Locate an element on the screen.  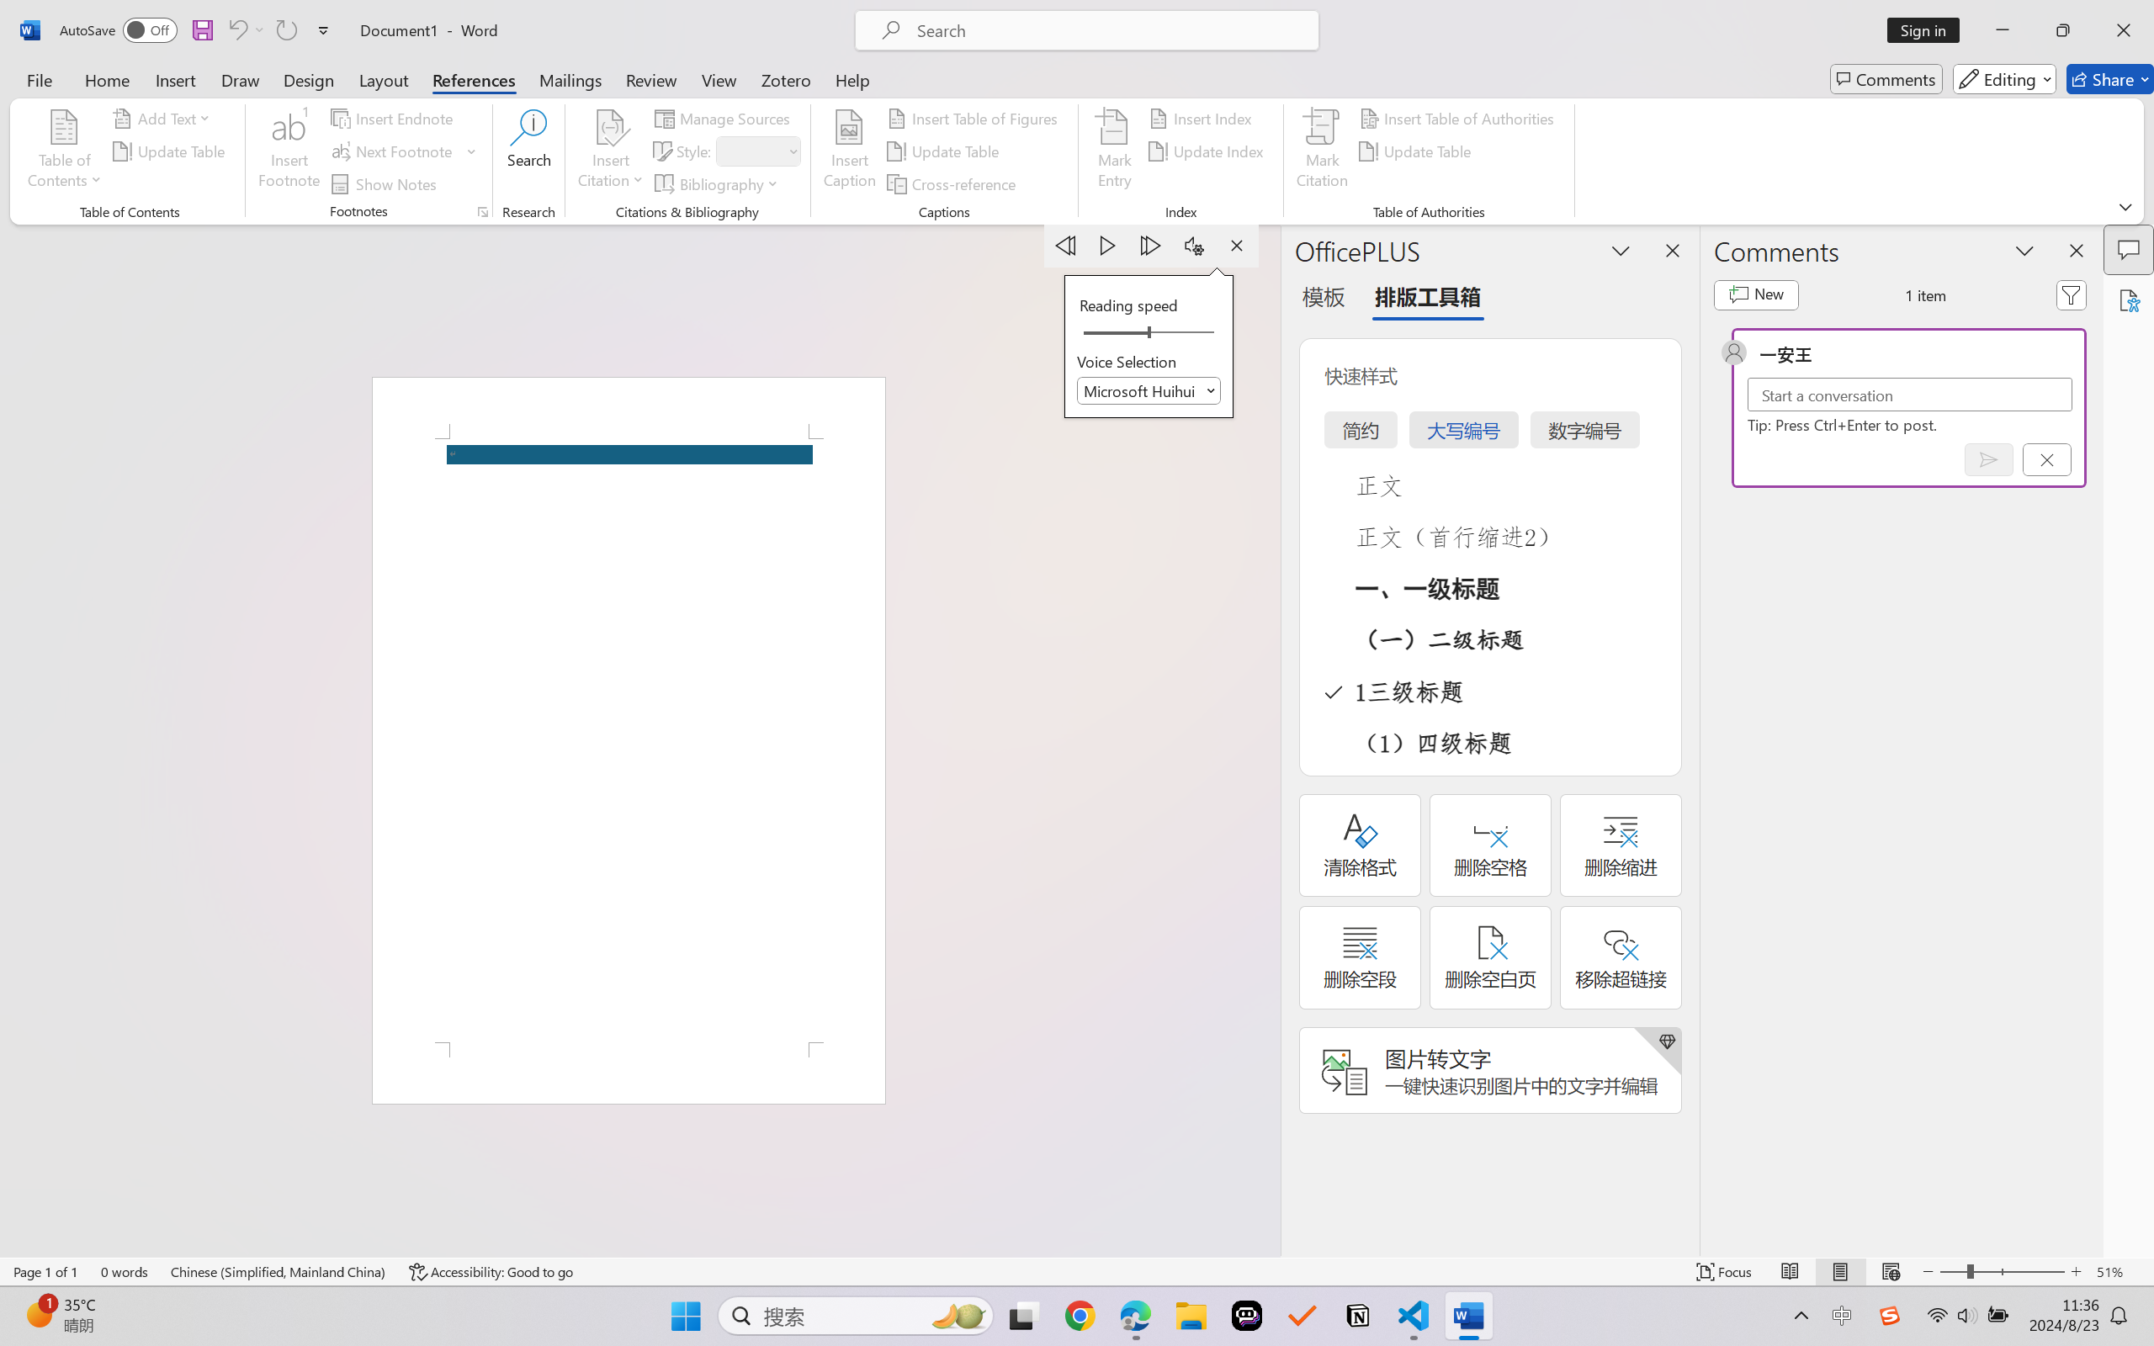
Manage Sources... is located at coordinates (725, 118).